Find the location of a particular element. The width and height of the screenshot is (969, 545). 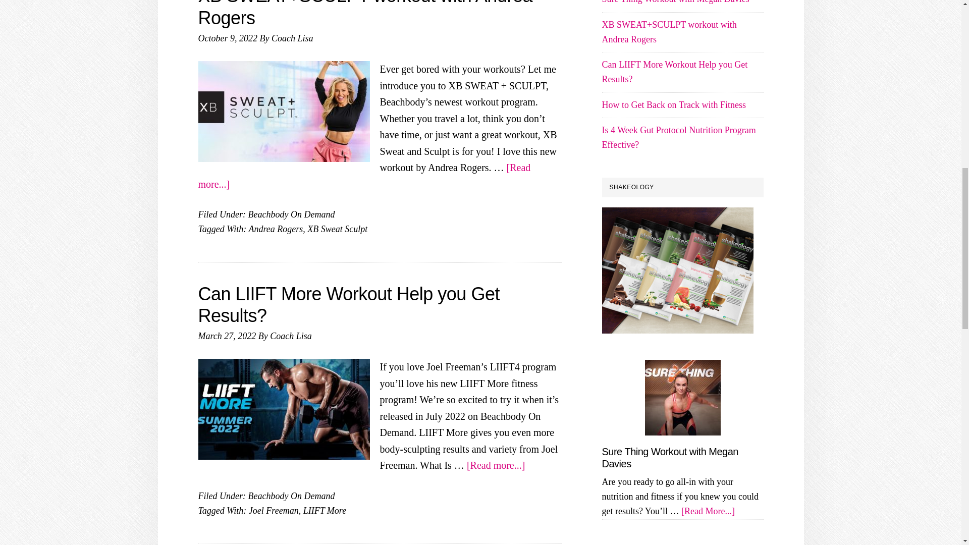

Andrea Rogers is located at coordinates (276, 229).